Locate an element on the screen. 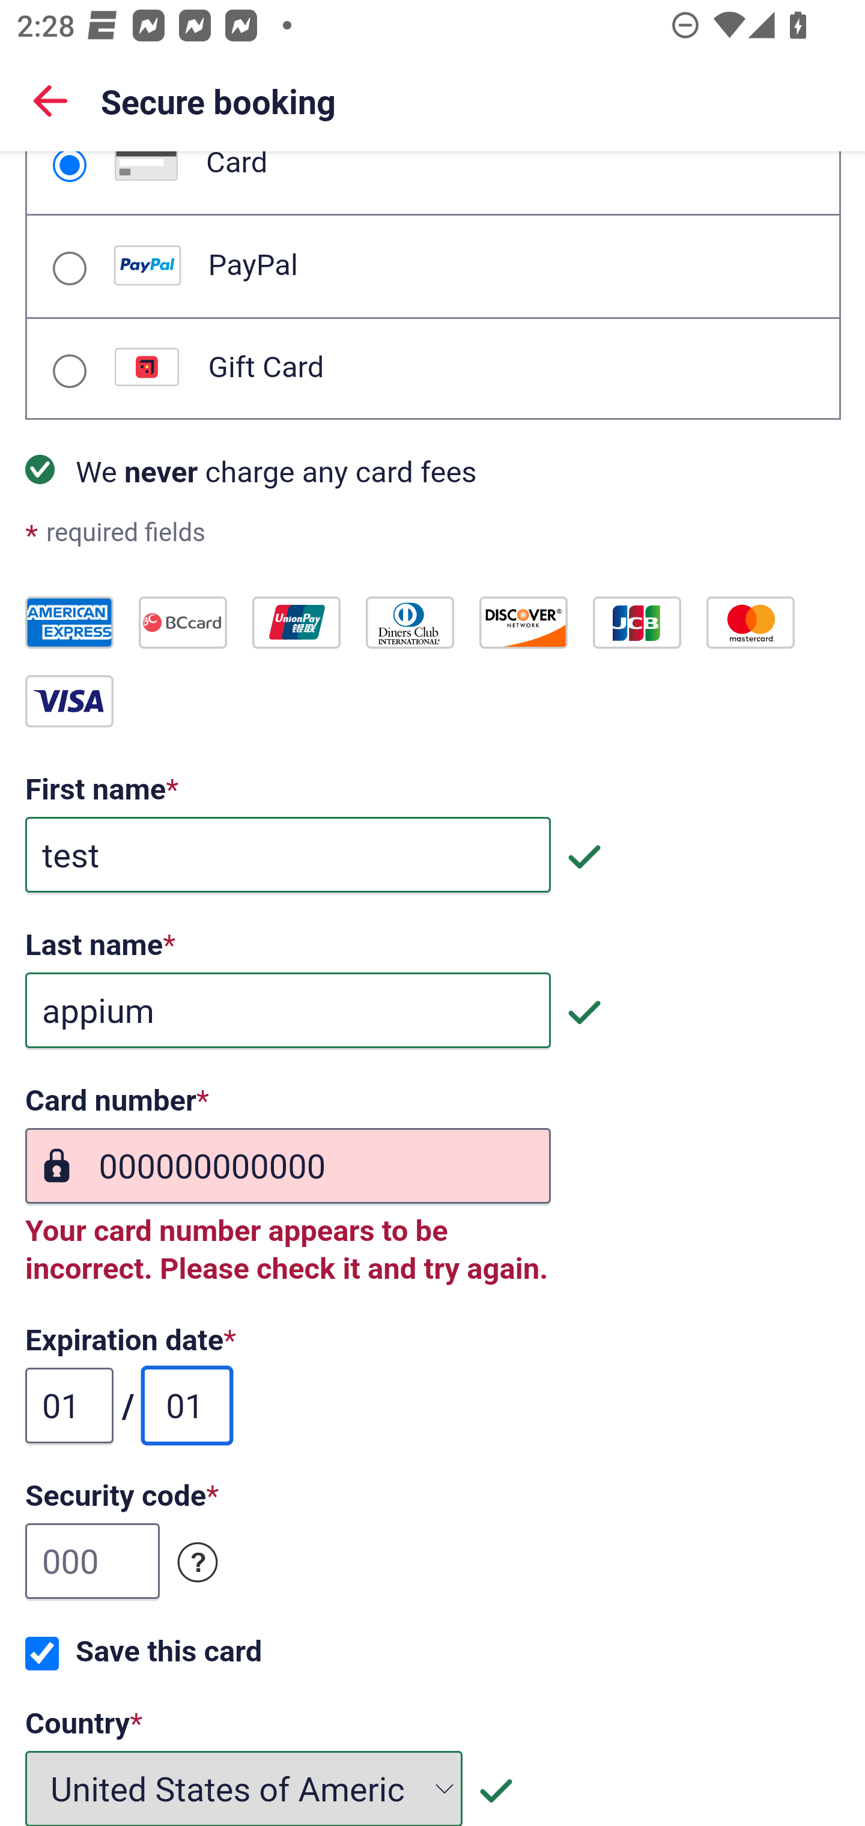 This screenshot has height=1826, width=865. Gift Card is located at coordinates (68, 371).